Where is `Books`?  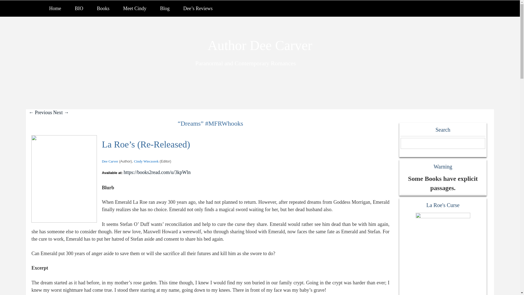 Books is located at coordinates (103, 8).